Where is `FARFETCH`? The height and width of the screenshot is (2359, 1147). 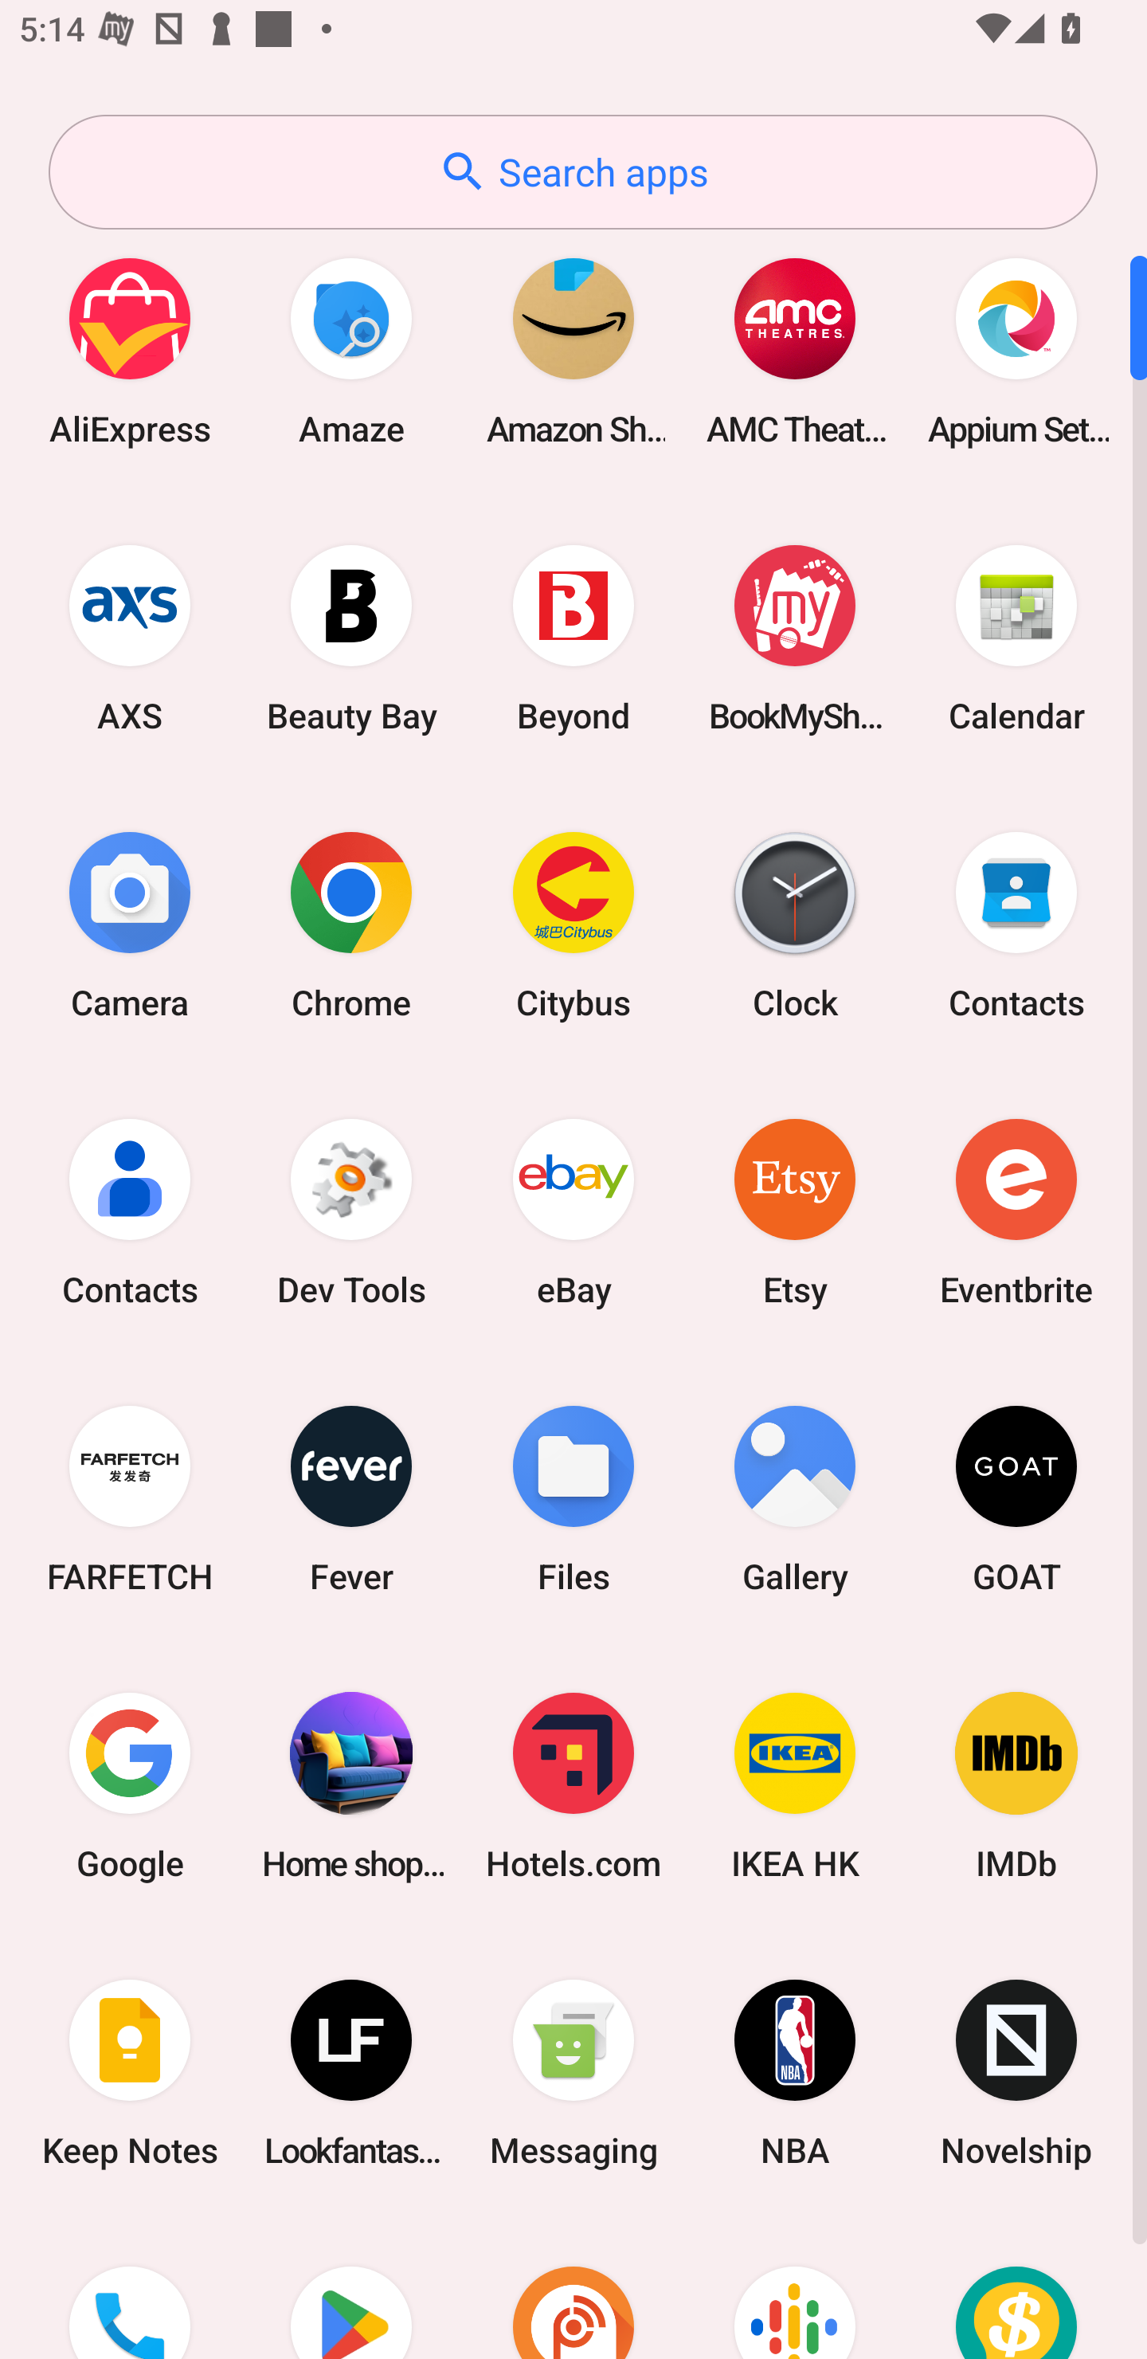
FARFETCH is located at coordinates (130, 1498).